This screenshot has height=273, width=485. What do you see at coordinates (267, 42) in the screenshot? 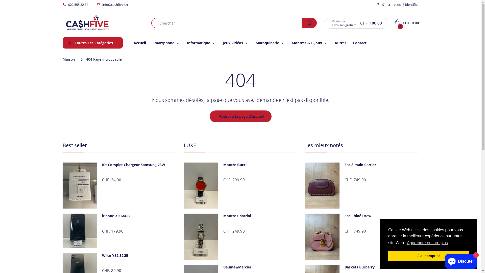
I see `Maroquinerie` at bounding box center [267, 42].